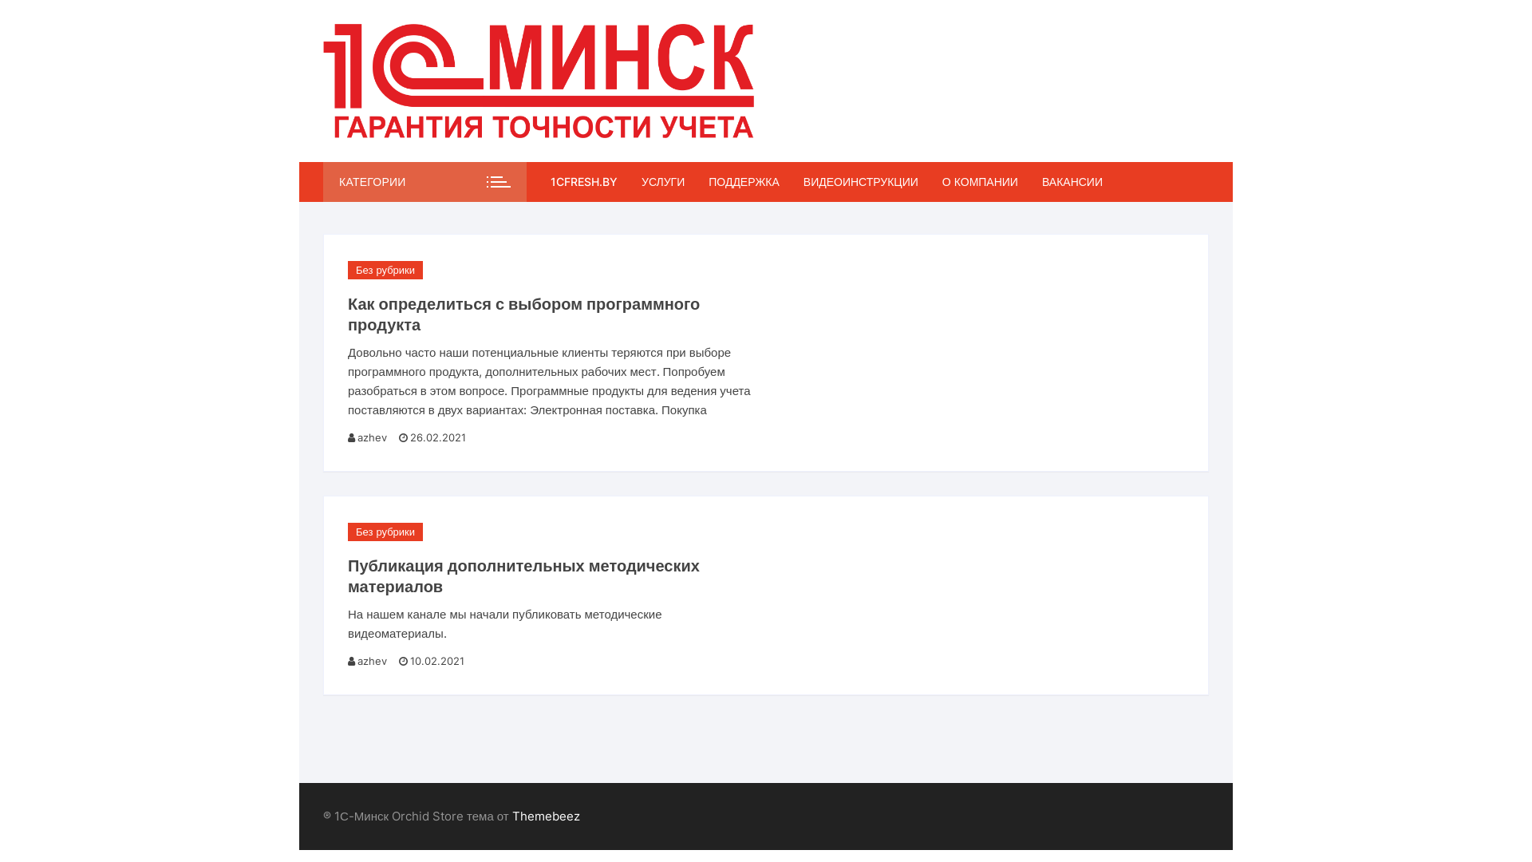 The height and width of the screenshot is (862, 1532). Describe the element at coordinates (373, 662) in the screenshot. I see `azhev` at that location.